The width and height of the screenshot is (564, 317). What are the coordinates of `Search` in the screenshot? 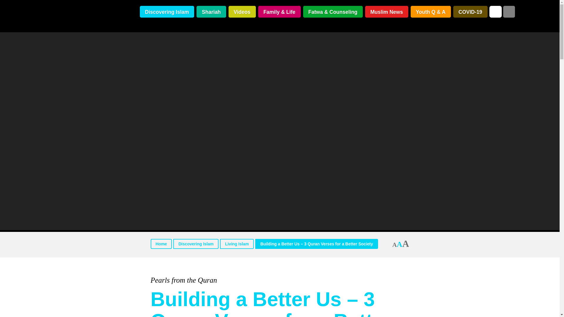 It's located at (509, 12).